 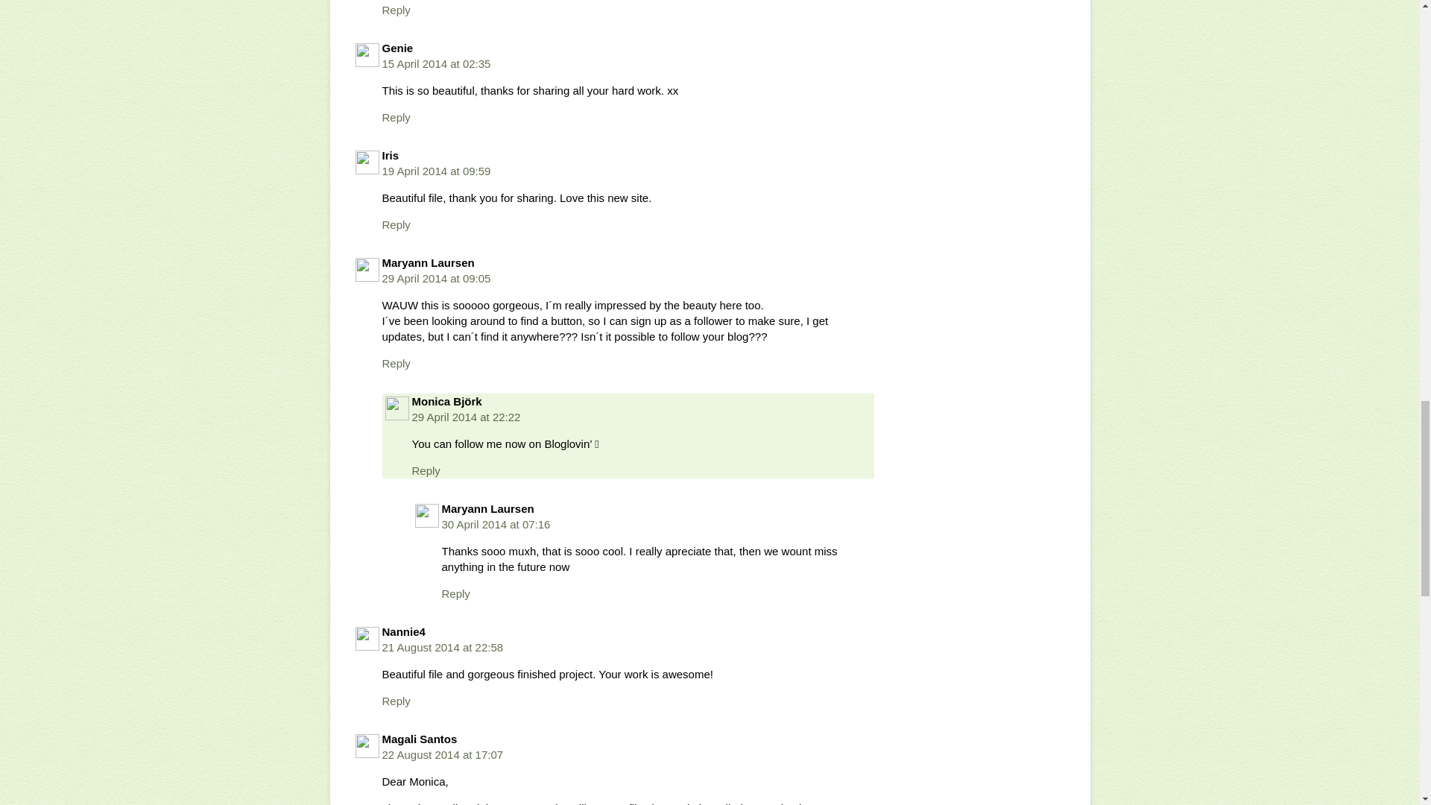 I want to click on 22 August 2014 at 17:07, so click(x=443, y=754).